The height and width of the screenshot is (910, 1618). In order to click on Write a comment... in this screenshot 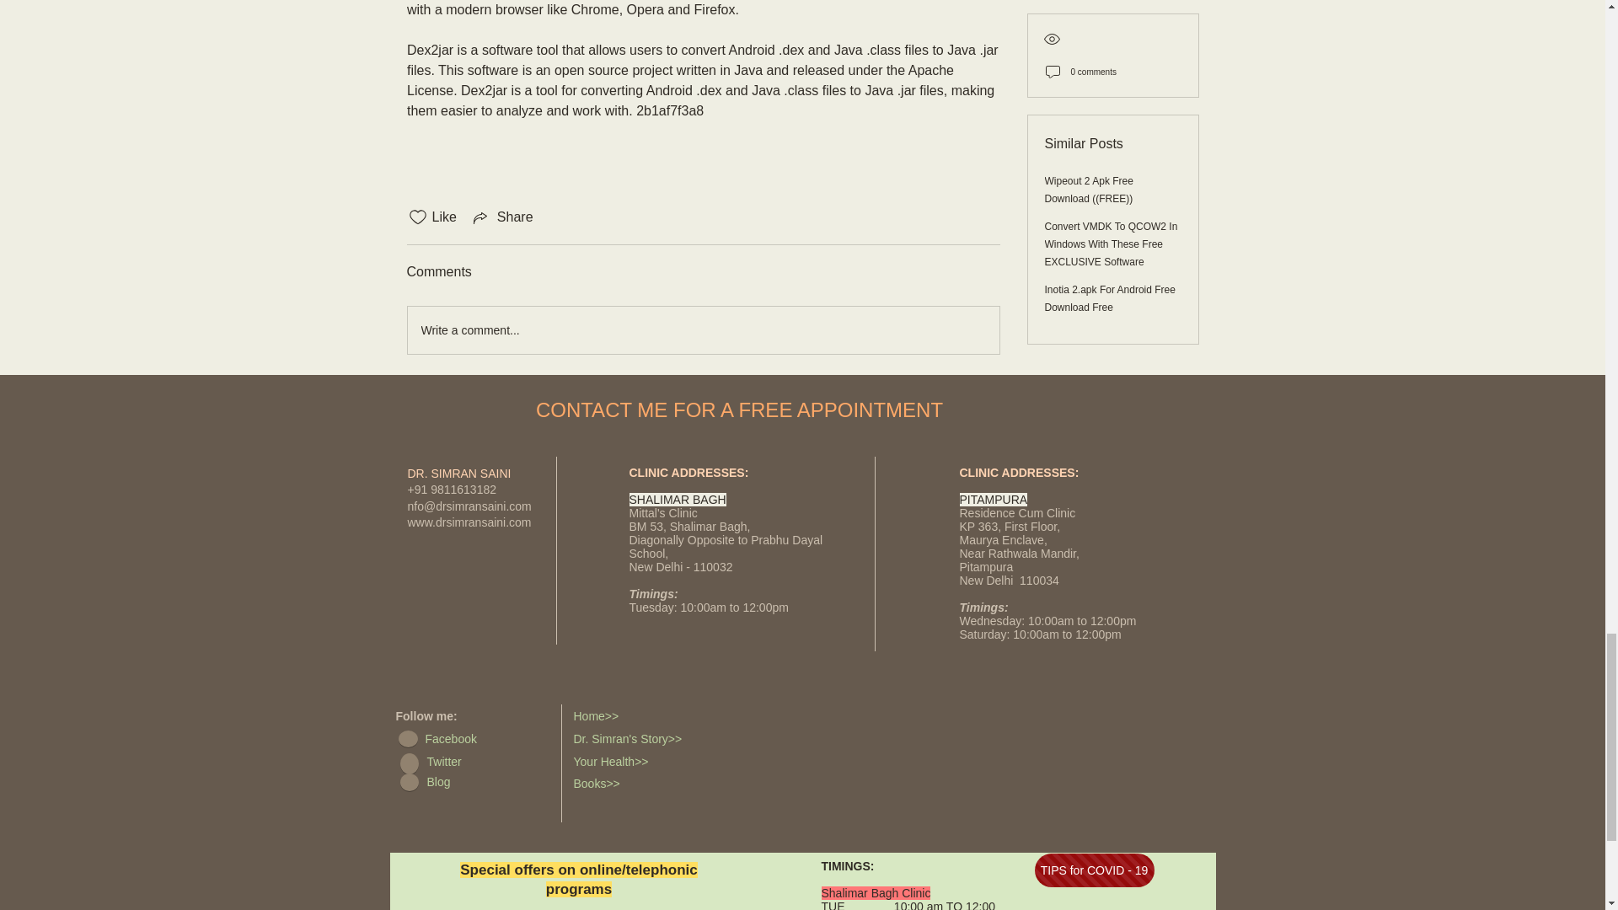, I will do `click(703, 330)`.